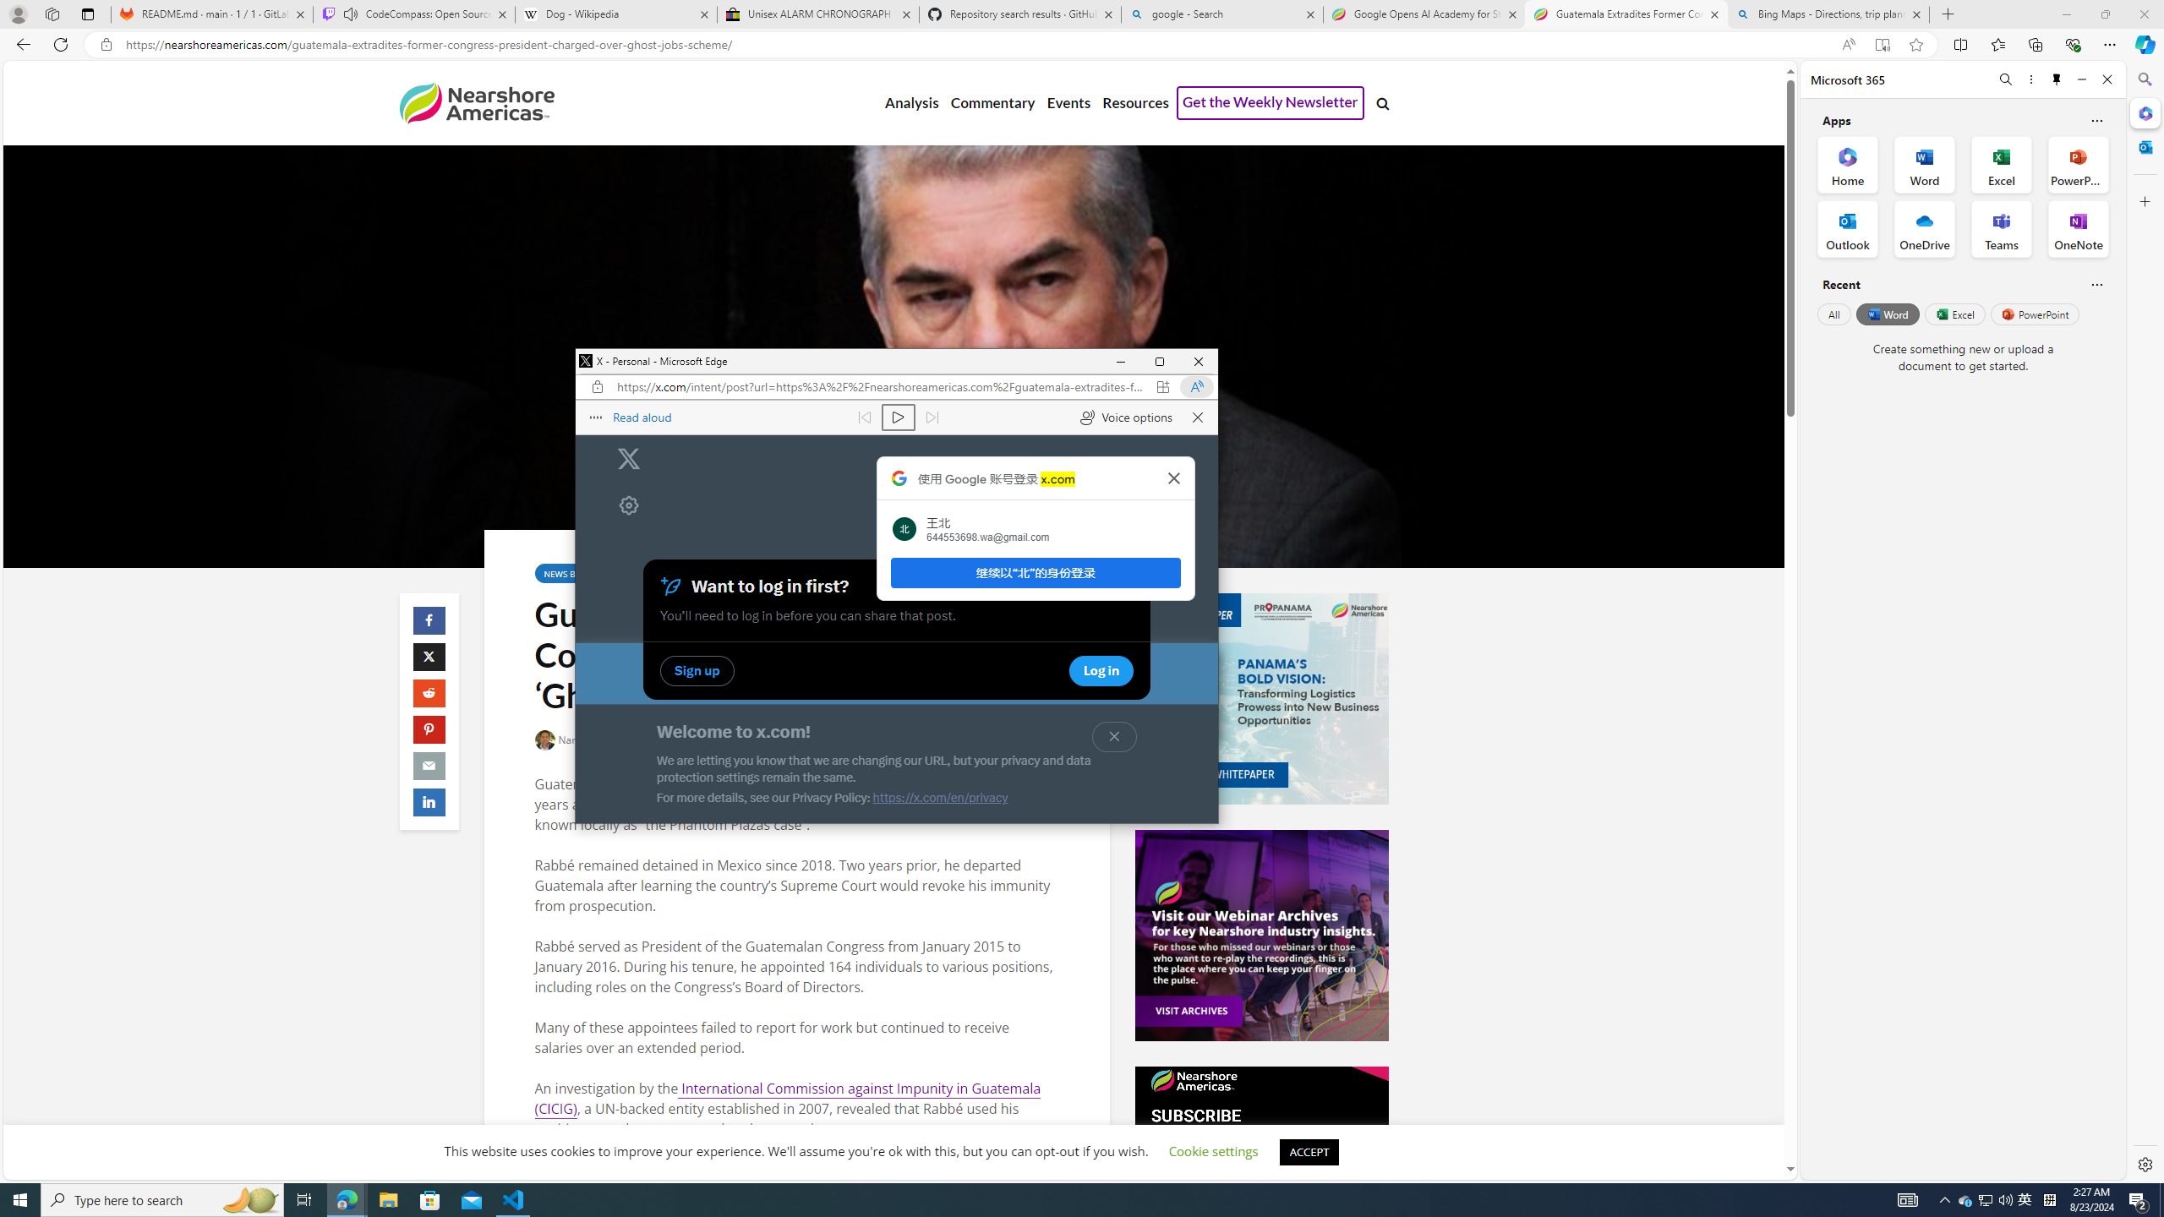  I want to click on Cookie settings, so click(1261, 1171).